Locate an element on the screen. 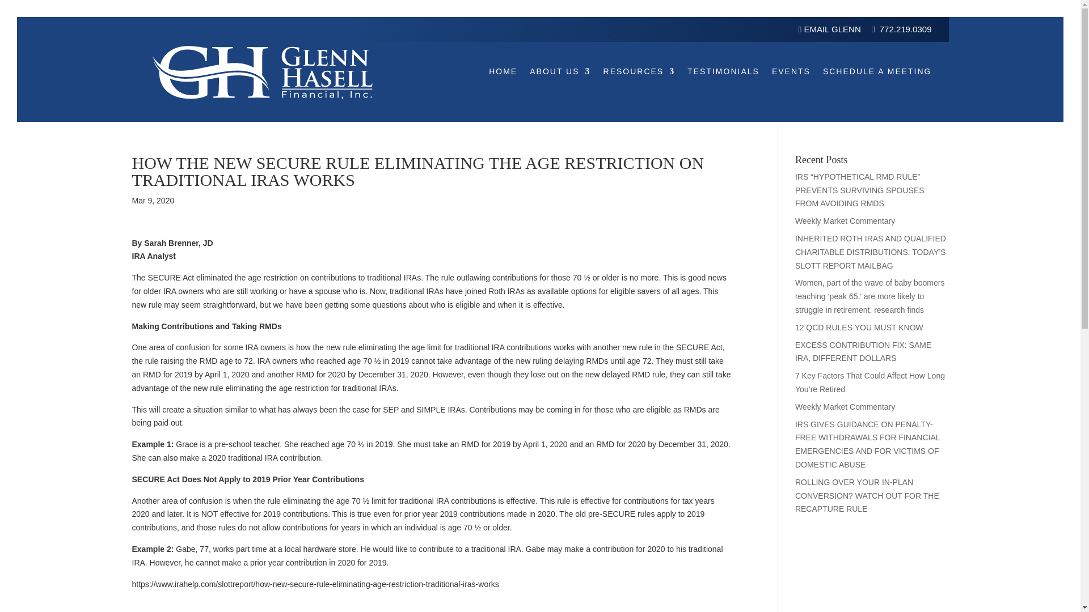 The height and width of the screenshot is (612, 1089). 12 QCD RULES YOU MUST KNOW is located at coordinates (859, 328).